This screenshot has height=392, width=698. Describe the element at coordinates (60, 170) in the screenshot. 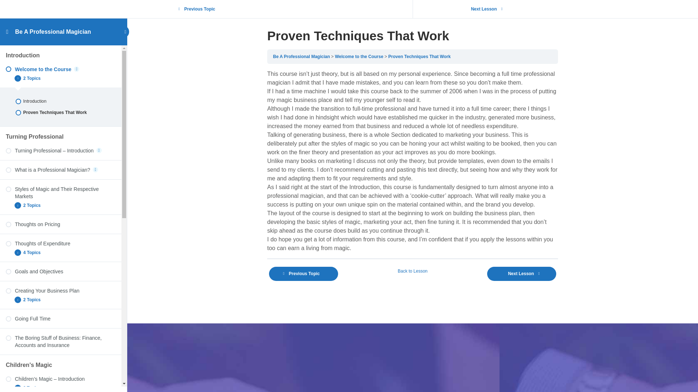

I see `What is a Professional Magician?` at that location.